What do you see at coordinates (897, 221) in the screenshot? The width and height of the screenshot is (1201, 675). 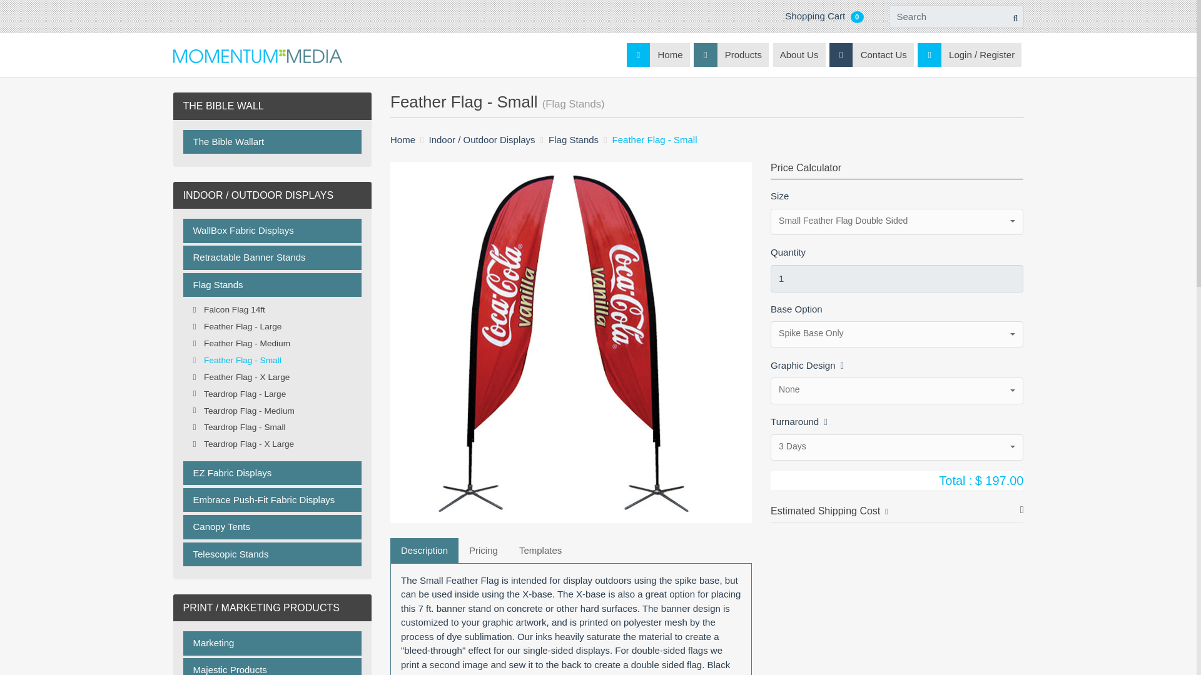 I see `Small Feather Flag Double Sided` at bounding box center [897, 221].